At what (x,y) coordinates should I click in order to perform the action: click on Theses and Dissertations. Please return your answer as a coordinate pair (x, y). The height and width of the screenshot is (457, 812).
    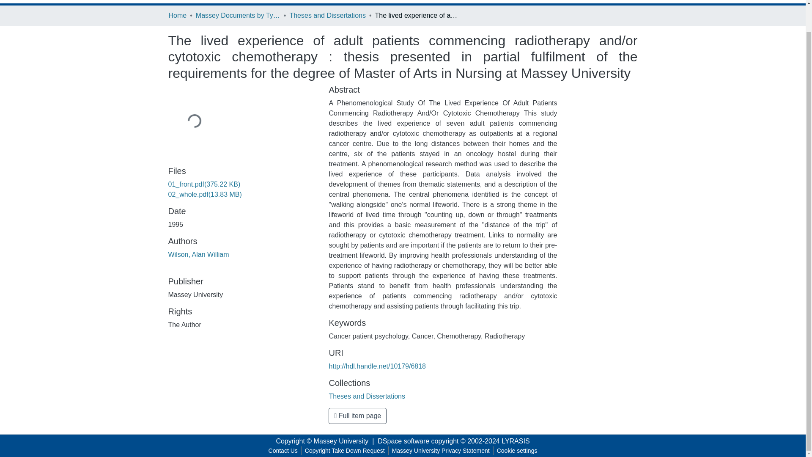
    Looking at the image, I should click on (327, 15).